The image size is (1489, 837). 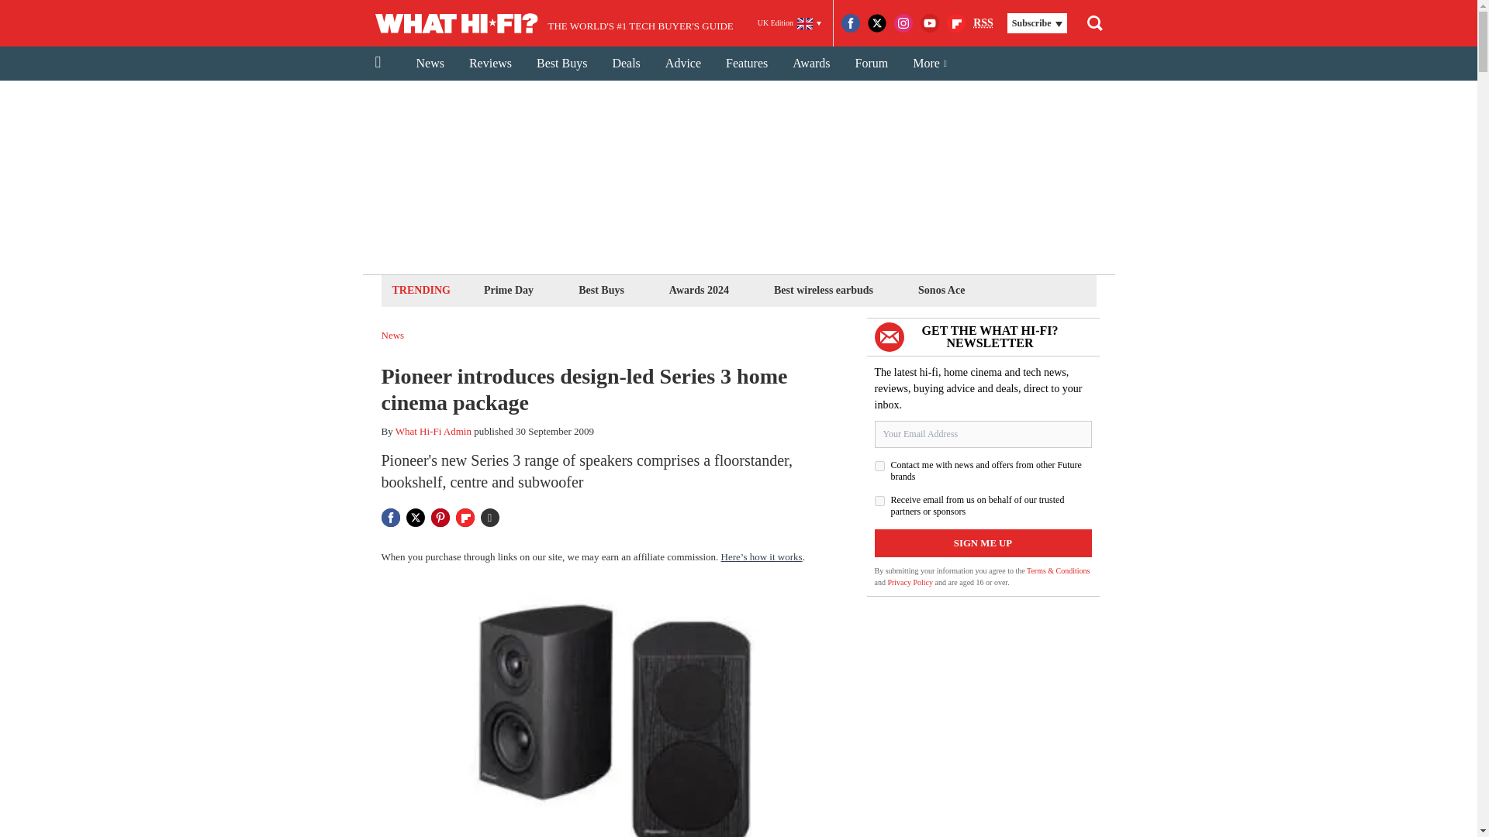 I want to click on Prime Day, so click(x=509, y=290).